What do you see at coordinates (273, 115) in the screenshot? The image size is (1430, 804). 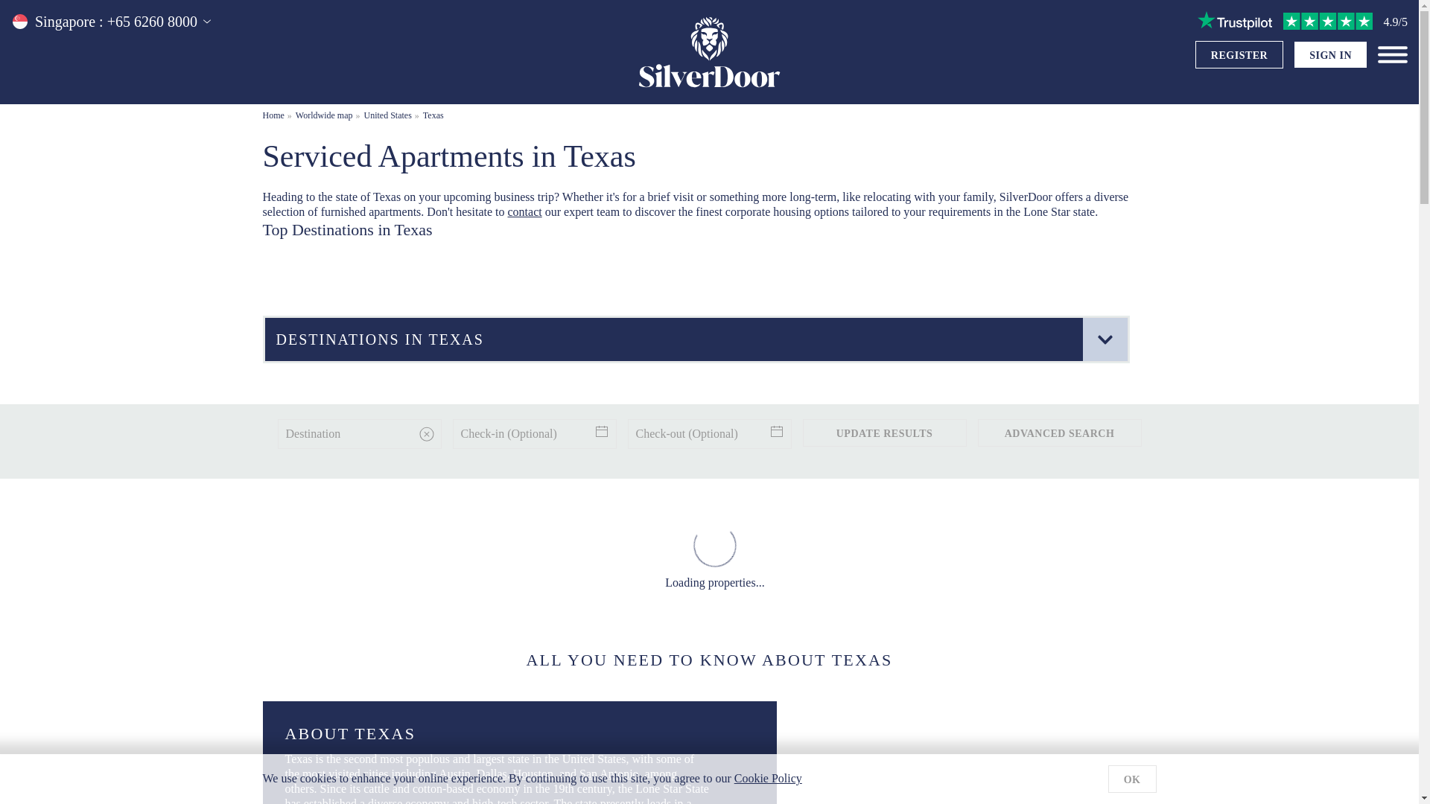 I see `Home` at bounding box center [273, 115].